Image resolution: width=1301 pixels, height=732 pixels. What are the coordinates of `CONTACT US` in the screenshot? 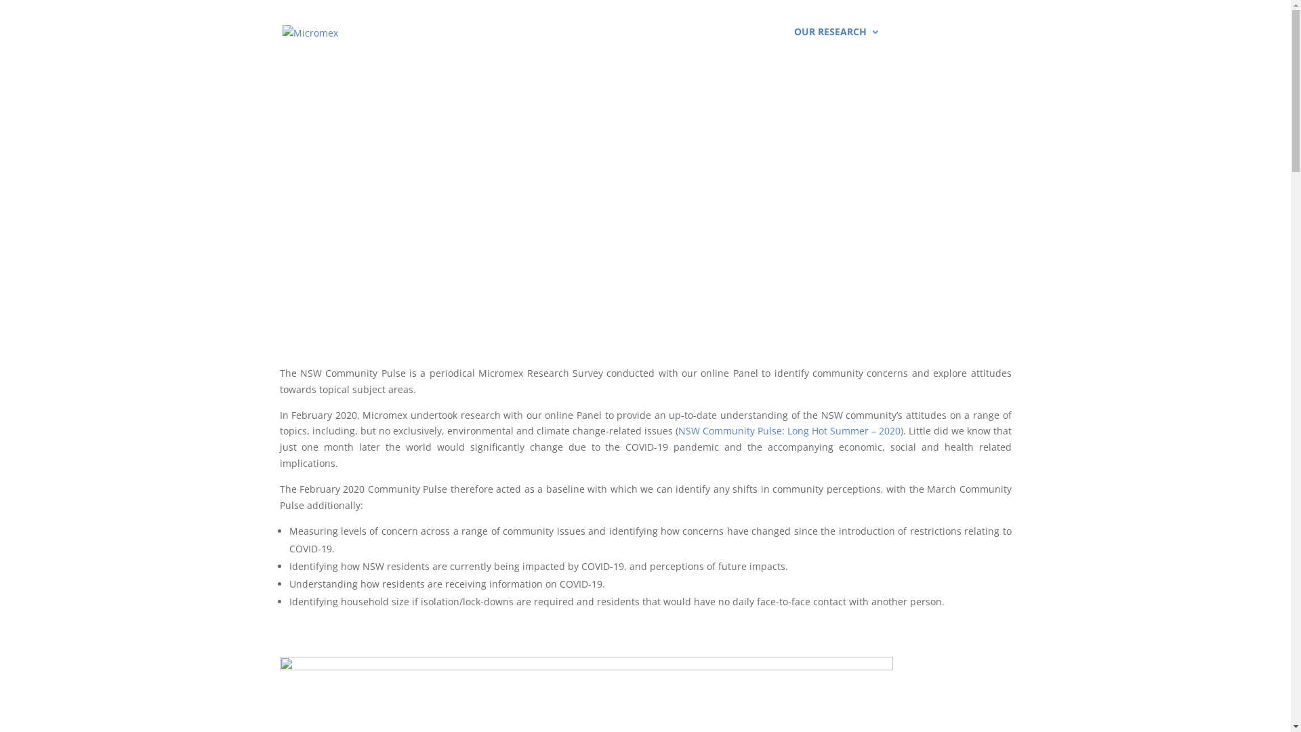 It's located at (981, 45).